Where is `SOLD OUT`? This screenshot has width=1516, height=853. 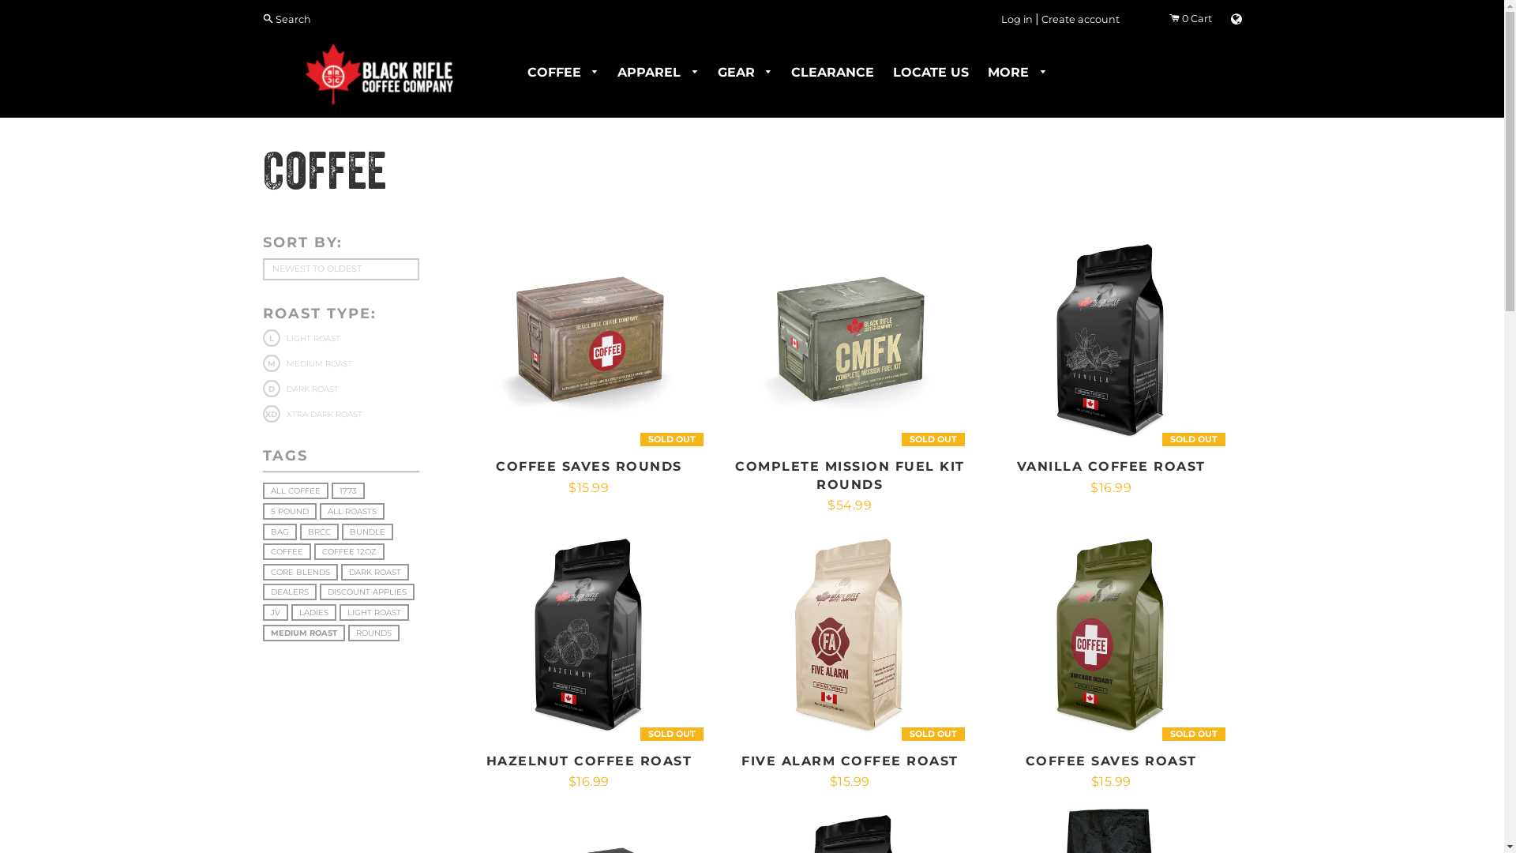 SOLD OUT is located at coordinates (589, 340).